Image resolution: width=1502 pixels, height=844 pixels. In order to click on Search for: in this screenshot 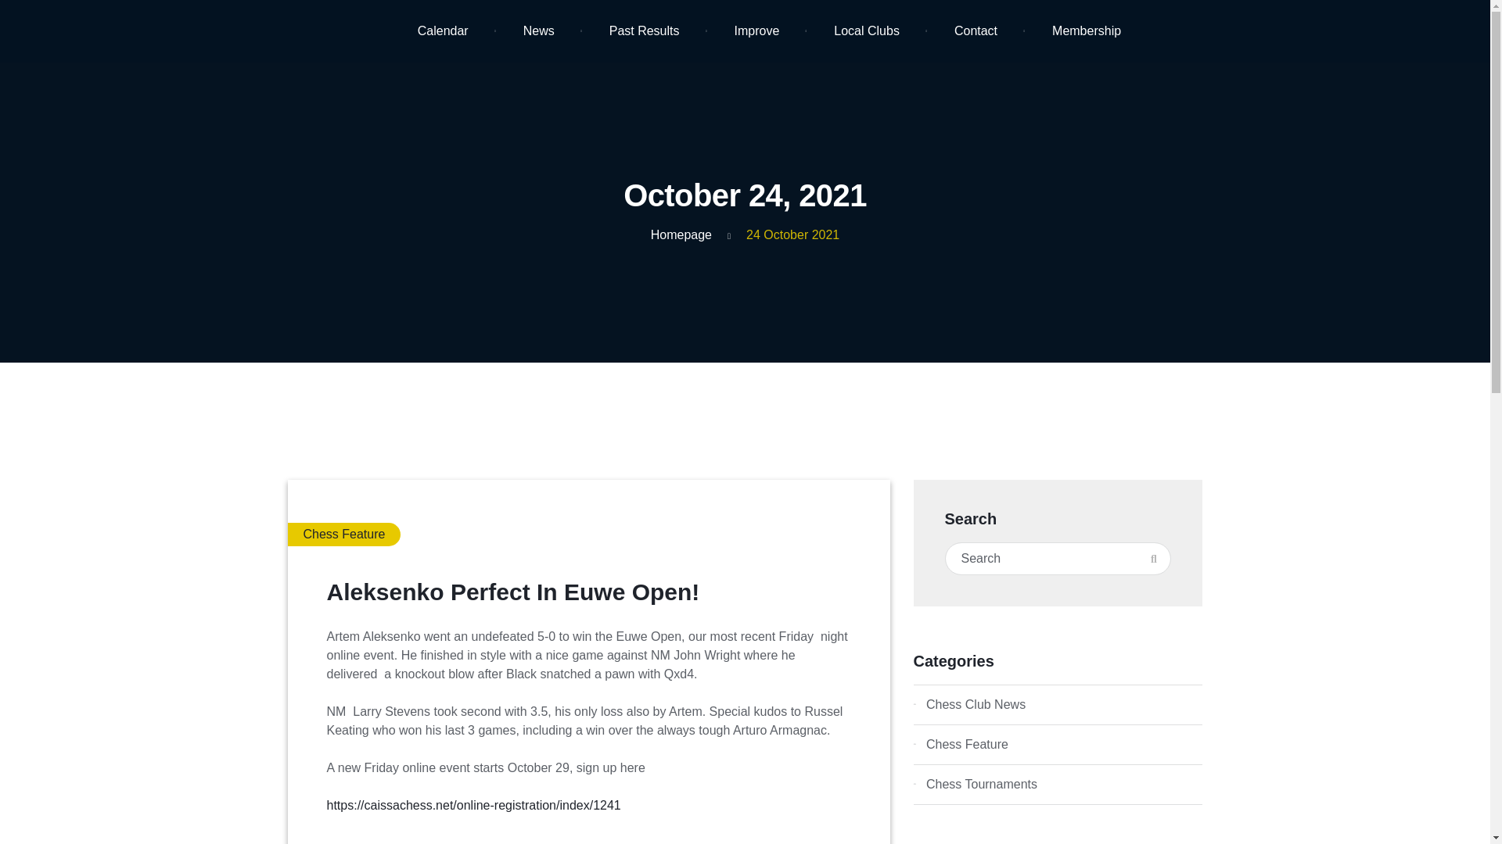, I will do `click(1058, 558)`.